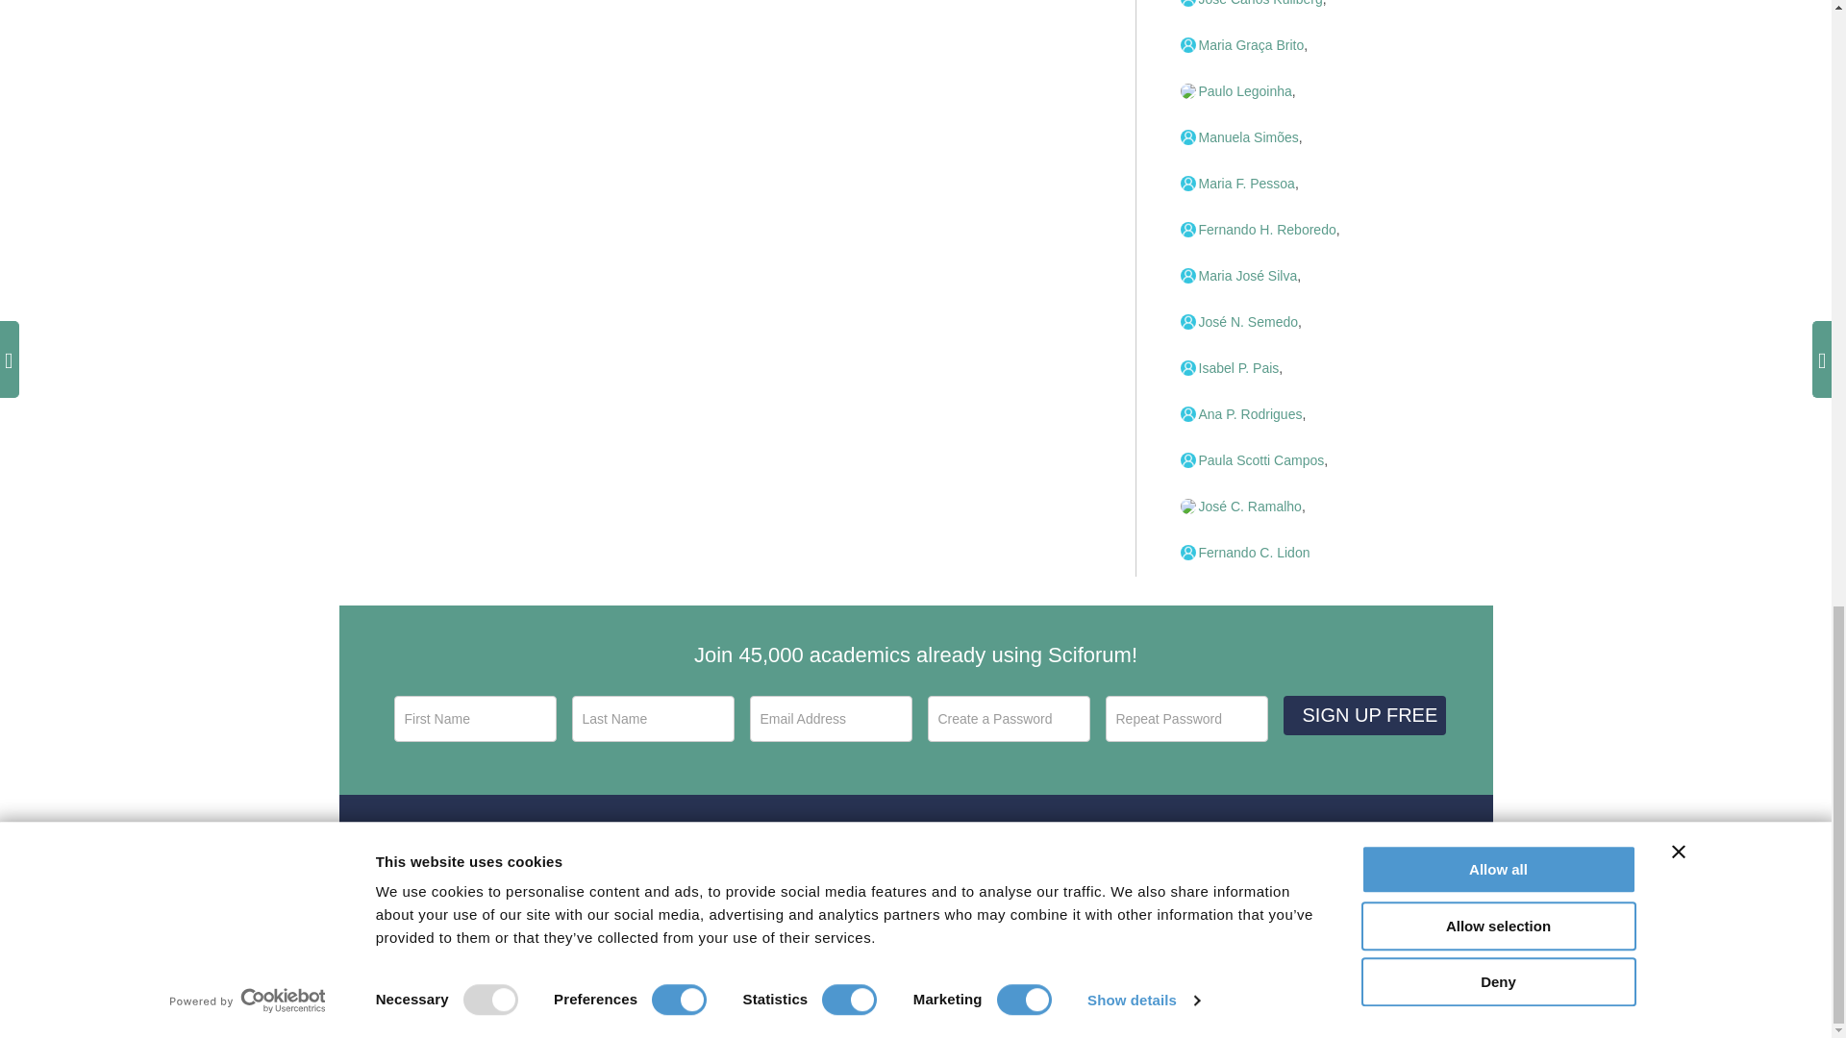 The width and height of the screenshot is (1846, 1038). What do you see at coordinates (475, 719) in the screenshot?
I see `First name` at bounding box center [475, 719].